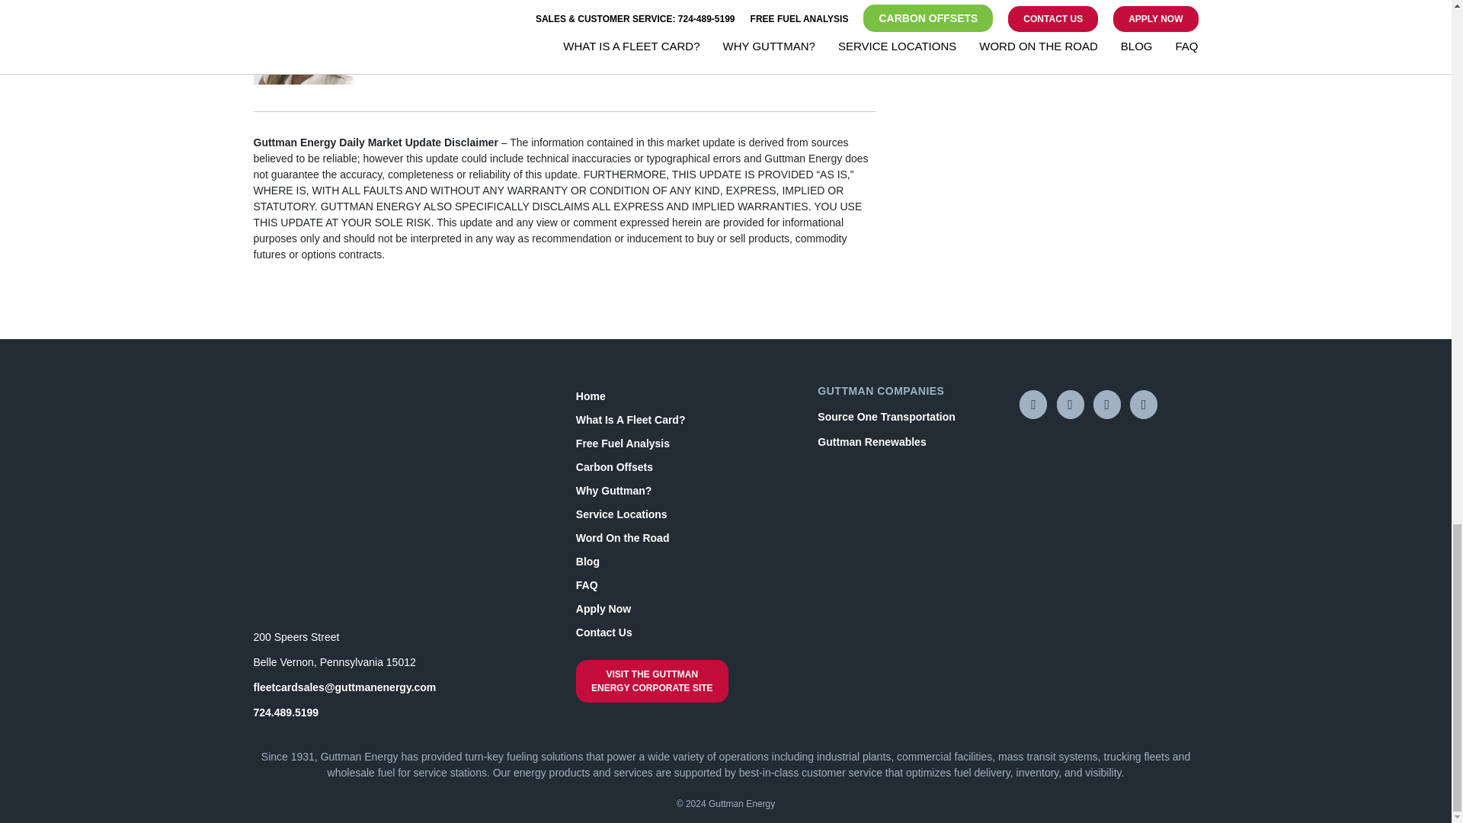 The image size is (1463, 823). I want to click on Why Guttman?, so click(686, 491).